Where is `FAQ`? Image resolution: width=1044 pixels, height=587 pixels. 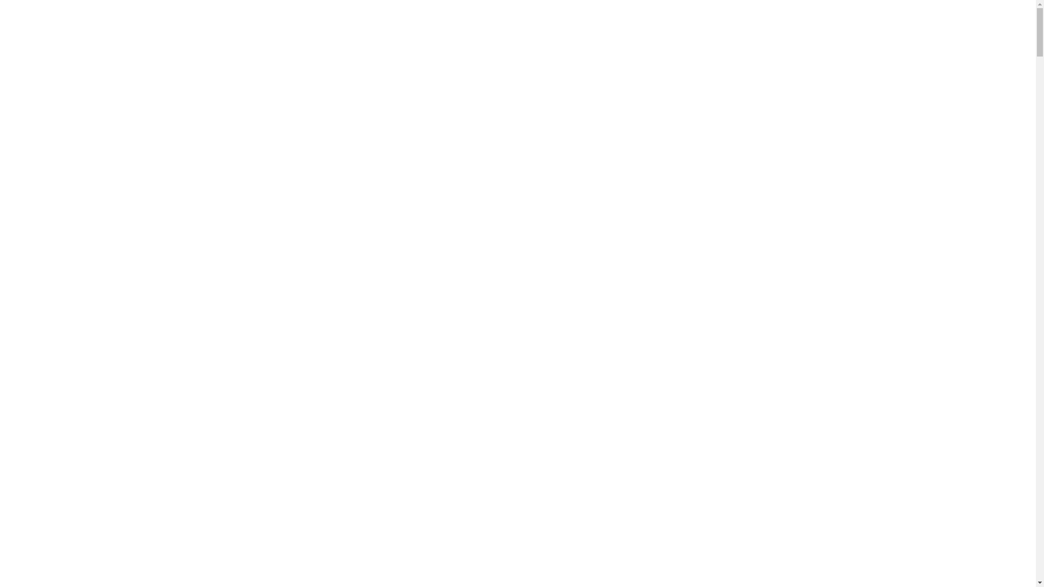
FAQ is located at coordinates (574, 24).